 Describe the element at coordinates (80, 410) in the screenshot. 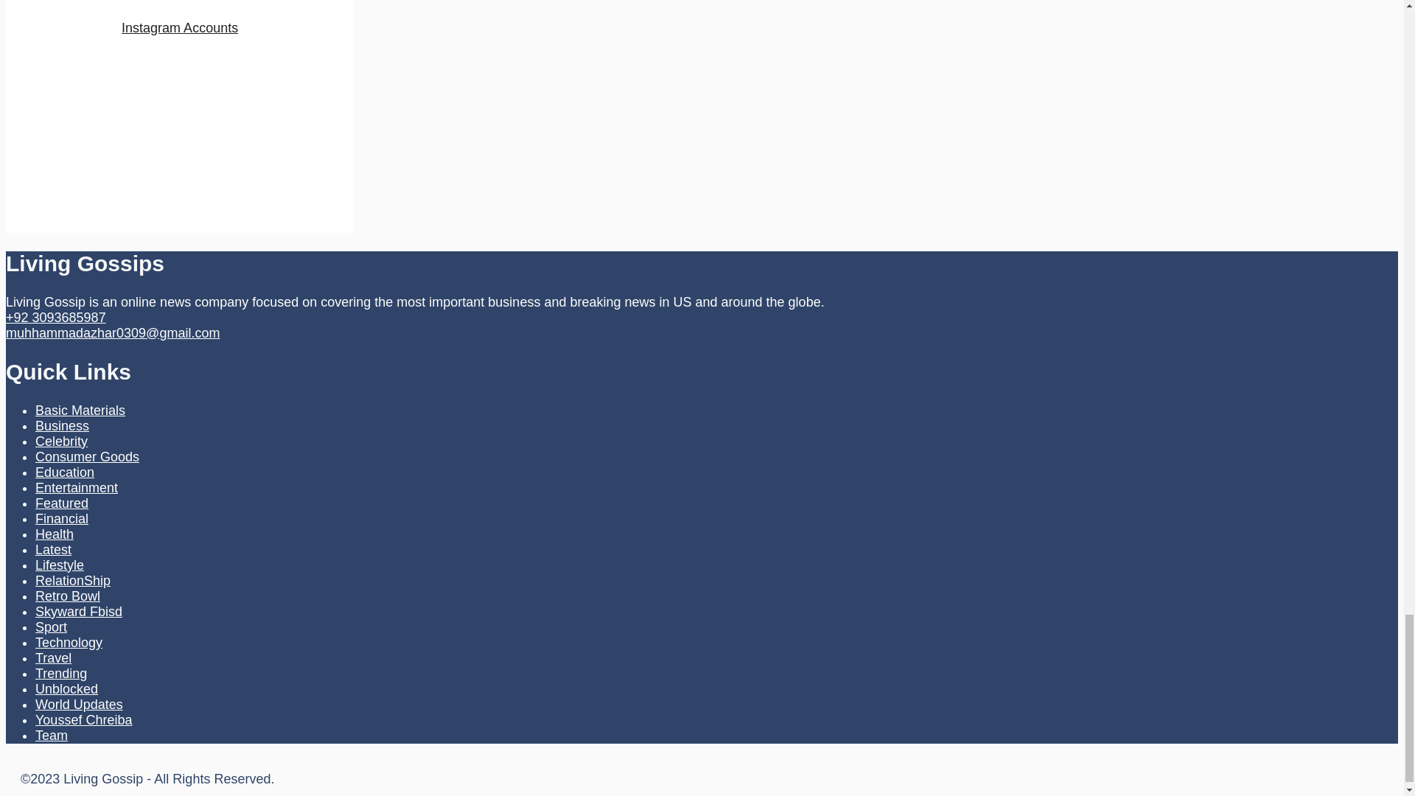

I see `Basic Materials` at that location.